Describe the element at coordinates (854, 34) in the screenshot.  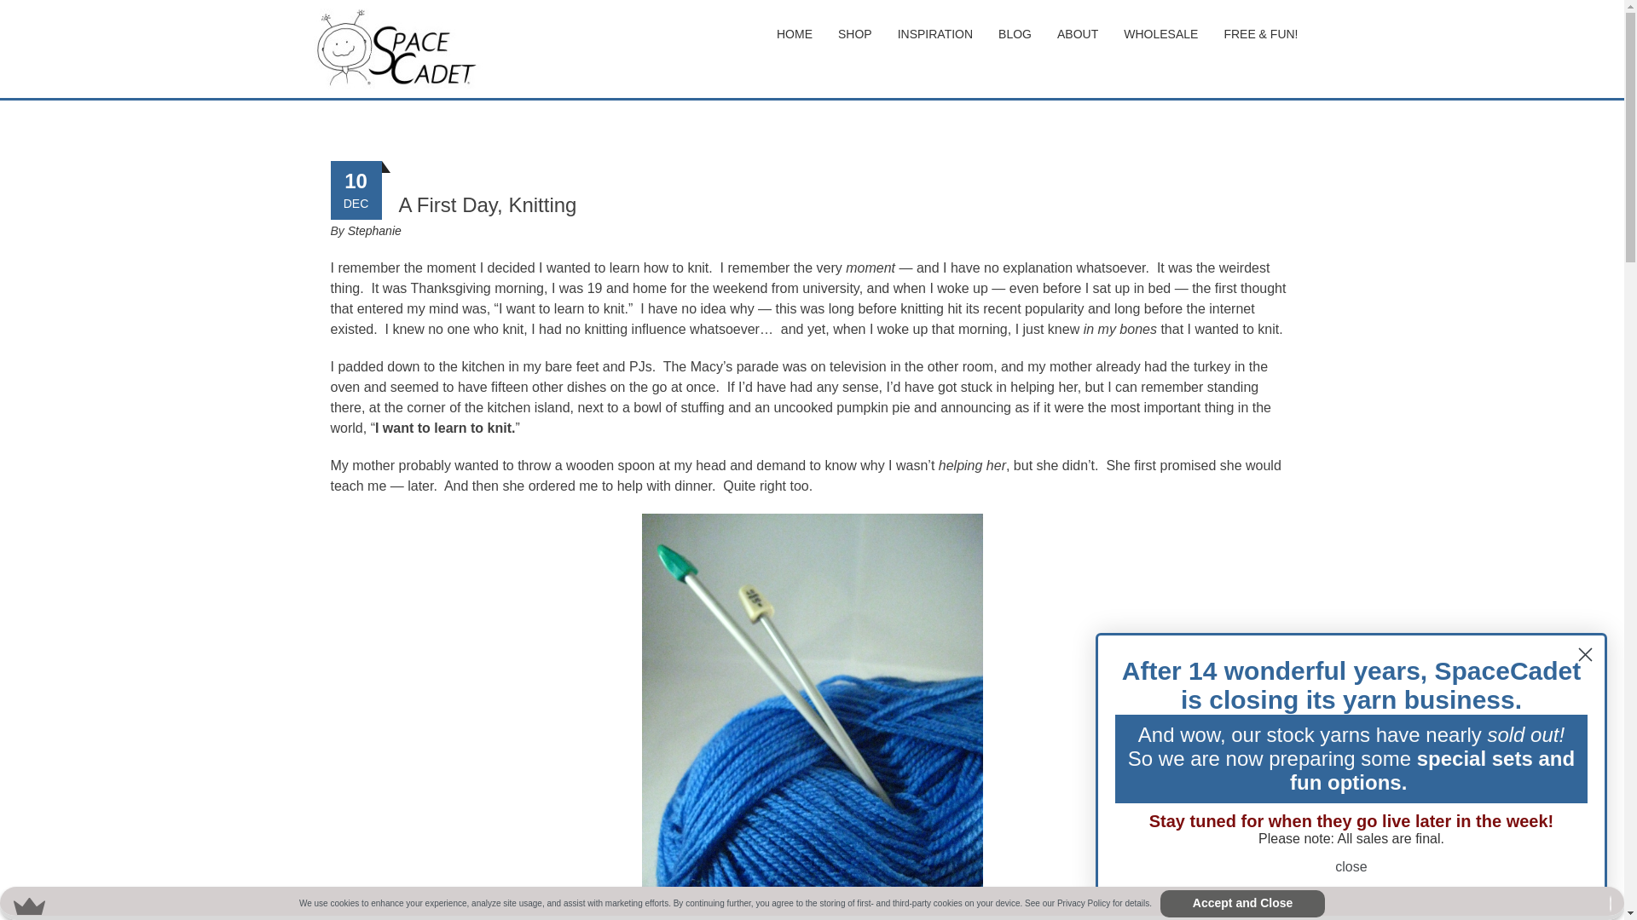
I see `SHOP` at that location.